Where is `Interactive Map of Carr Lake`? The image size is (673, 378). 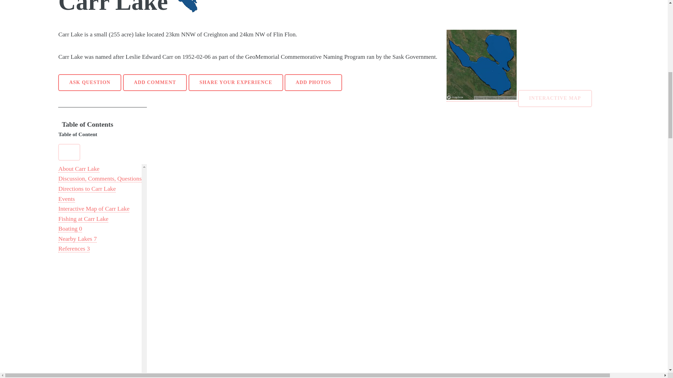 Interactive Map of Carr Lake is located at coordinates (93, 209).